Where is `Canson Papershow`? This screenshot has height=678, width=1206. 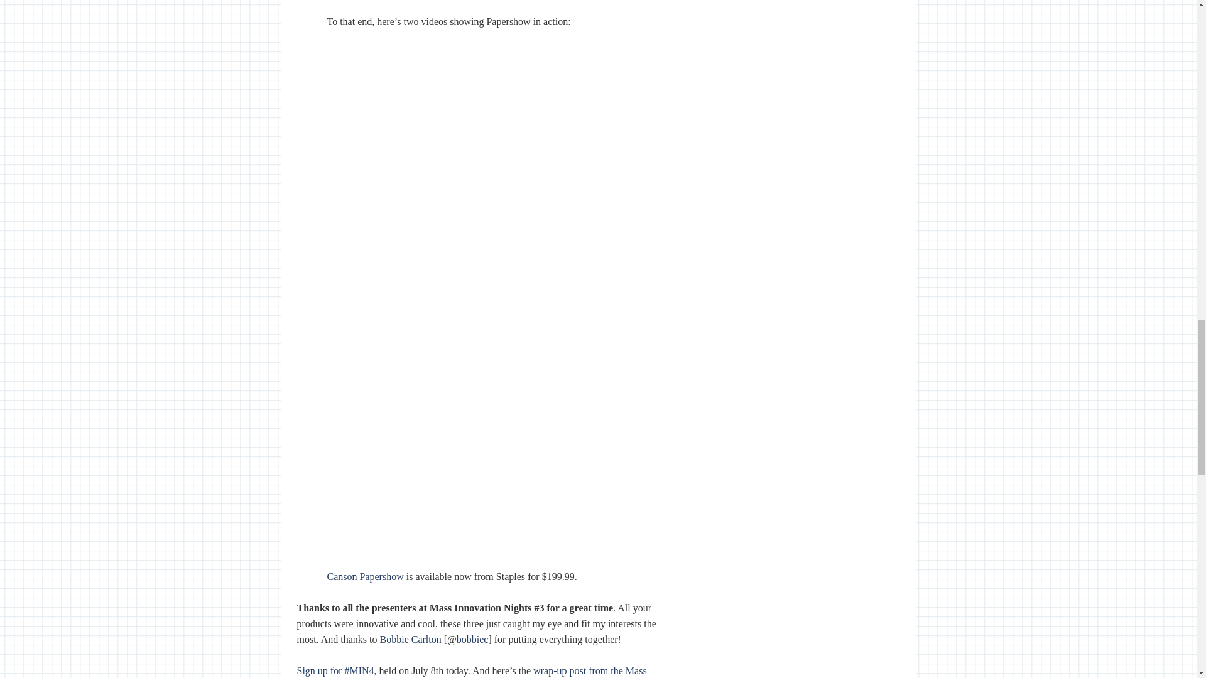
Canson Papershow is located at coordinates (364, 576).